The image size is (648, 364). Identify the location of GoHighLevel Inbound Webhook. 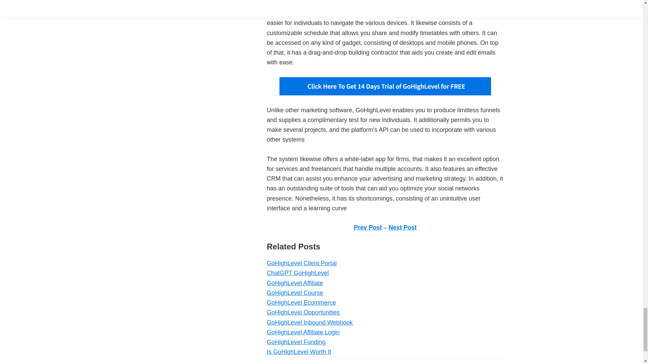
(309, 322).